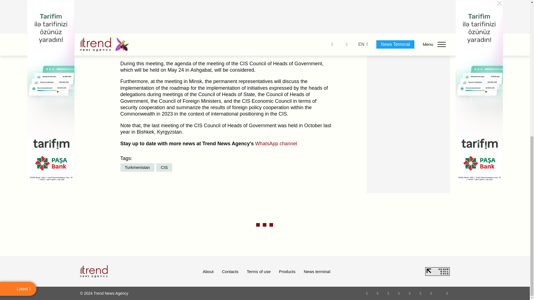 The width and height of the screenshot is (534, 300). Describe the element at coordinates (388, 293) in the screenshot. I see `Twitter` at that location.